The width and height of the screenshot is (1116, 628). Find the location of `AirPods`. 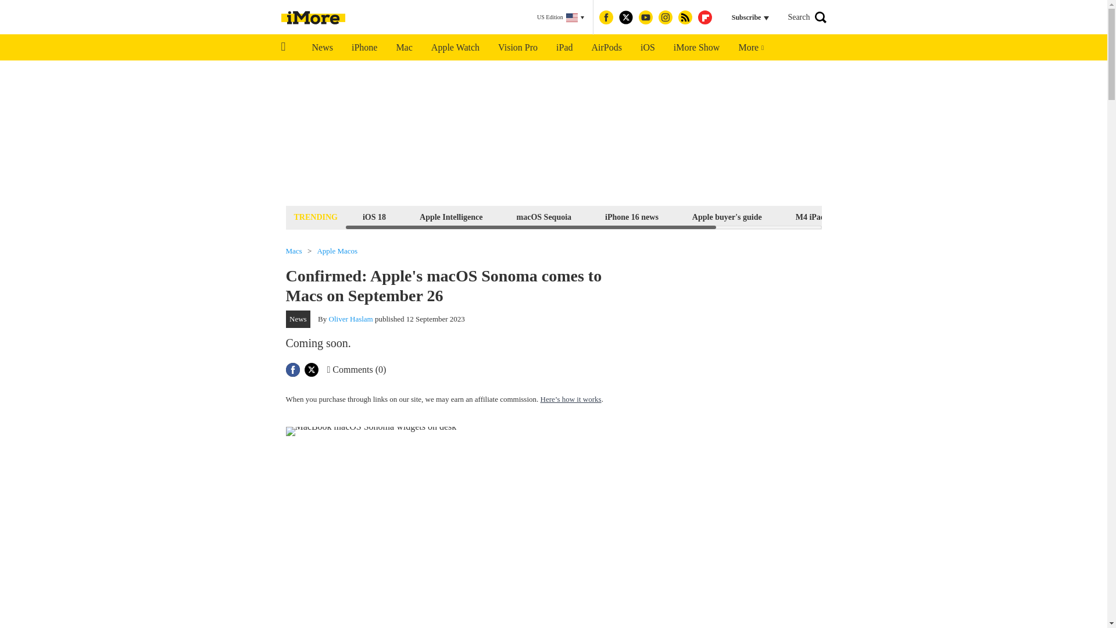

AirPods is located at coordinates (607, 48).